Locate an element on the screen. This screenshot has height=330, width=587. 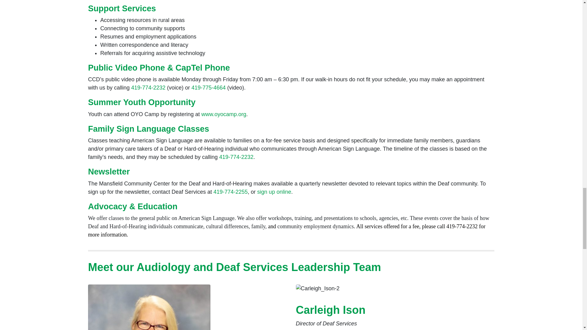
419-774-2232 is located at coordinates (236, 157).